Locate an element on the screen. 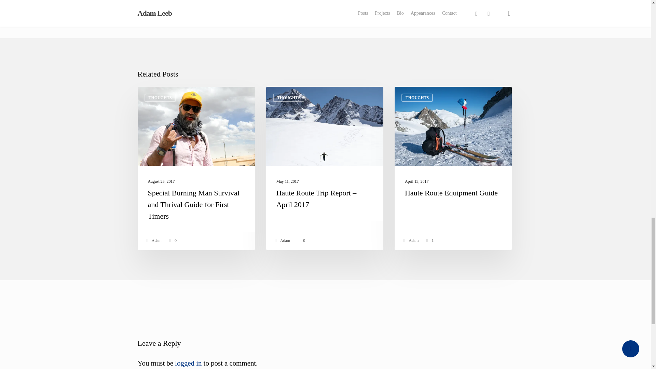 The width and height of the screenshot is (656, 369). Adam is located at coordinates (153, 241).